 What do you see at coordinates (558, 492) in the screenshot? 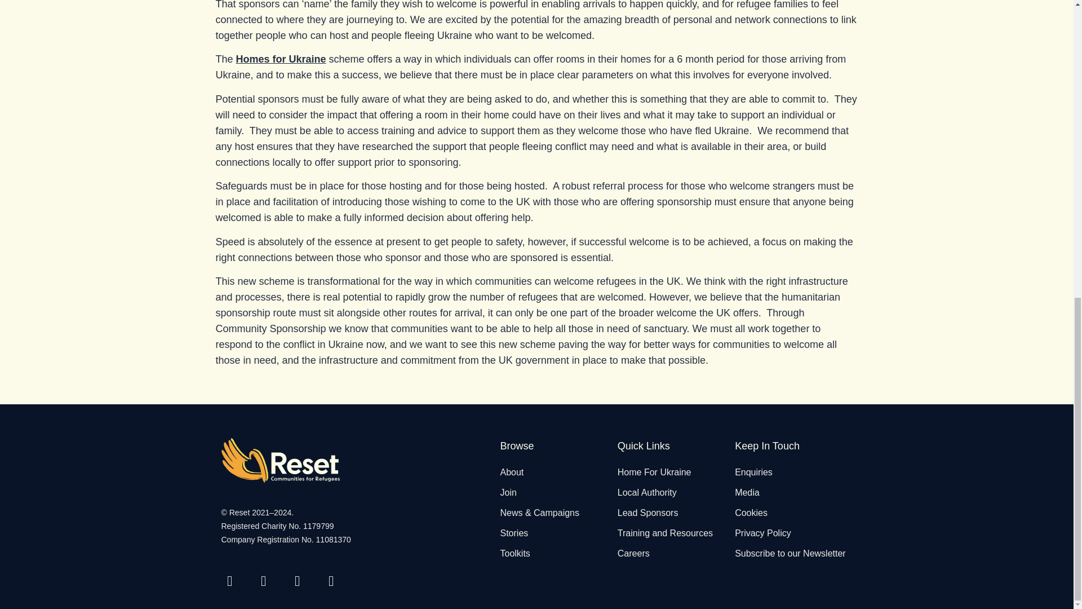
I see `Join` at bounding box center [558, 492].